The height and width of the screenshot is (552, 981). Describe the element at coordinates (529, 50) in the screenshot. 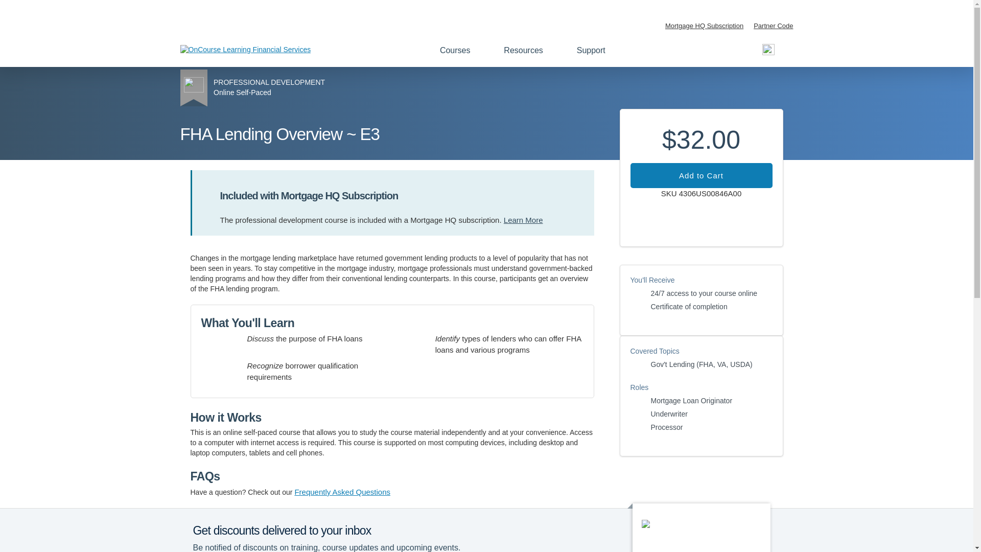

I see `Resources` at that location.